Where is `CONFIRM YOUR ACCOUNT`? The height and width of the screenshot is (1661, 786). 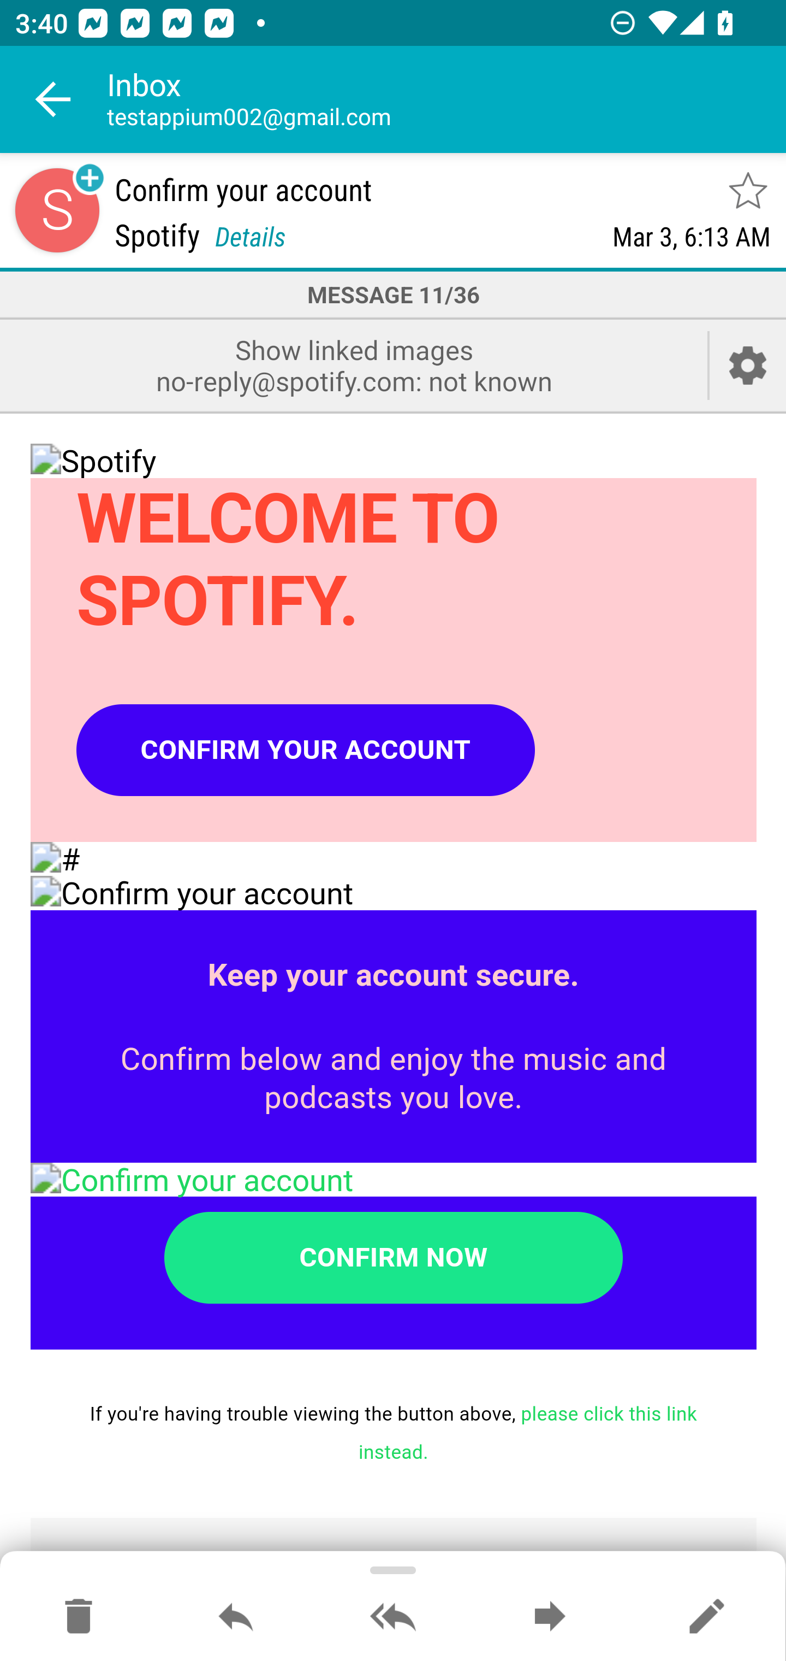 CONFIRM YOUR ACCOUNT is located at coordinates (306, 751).